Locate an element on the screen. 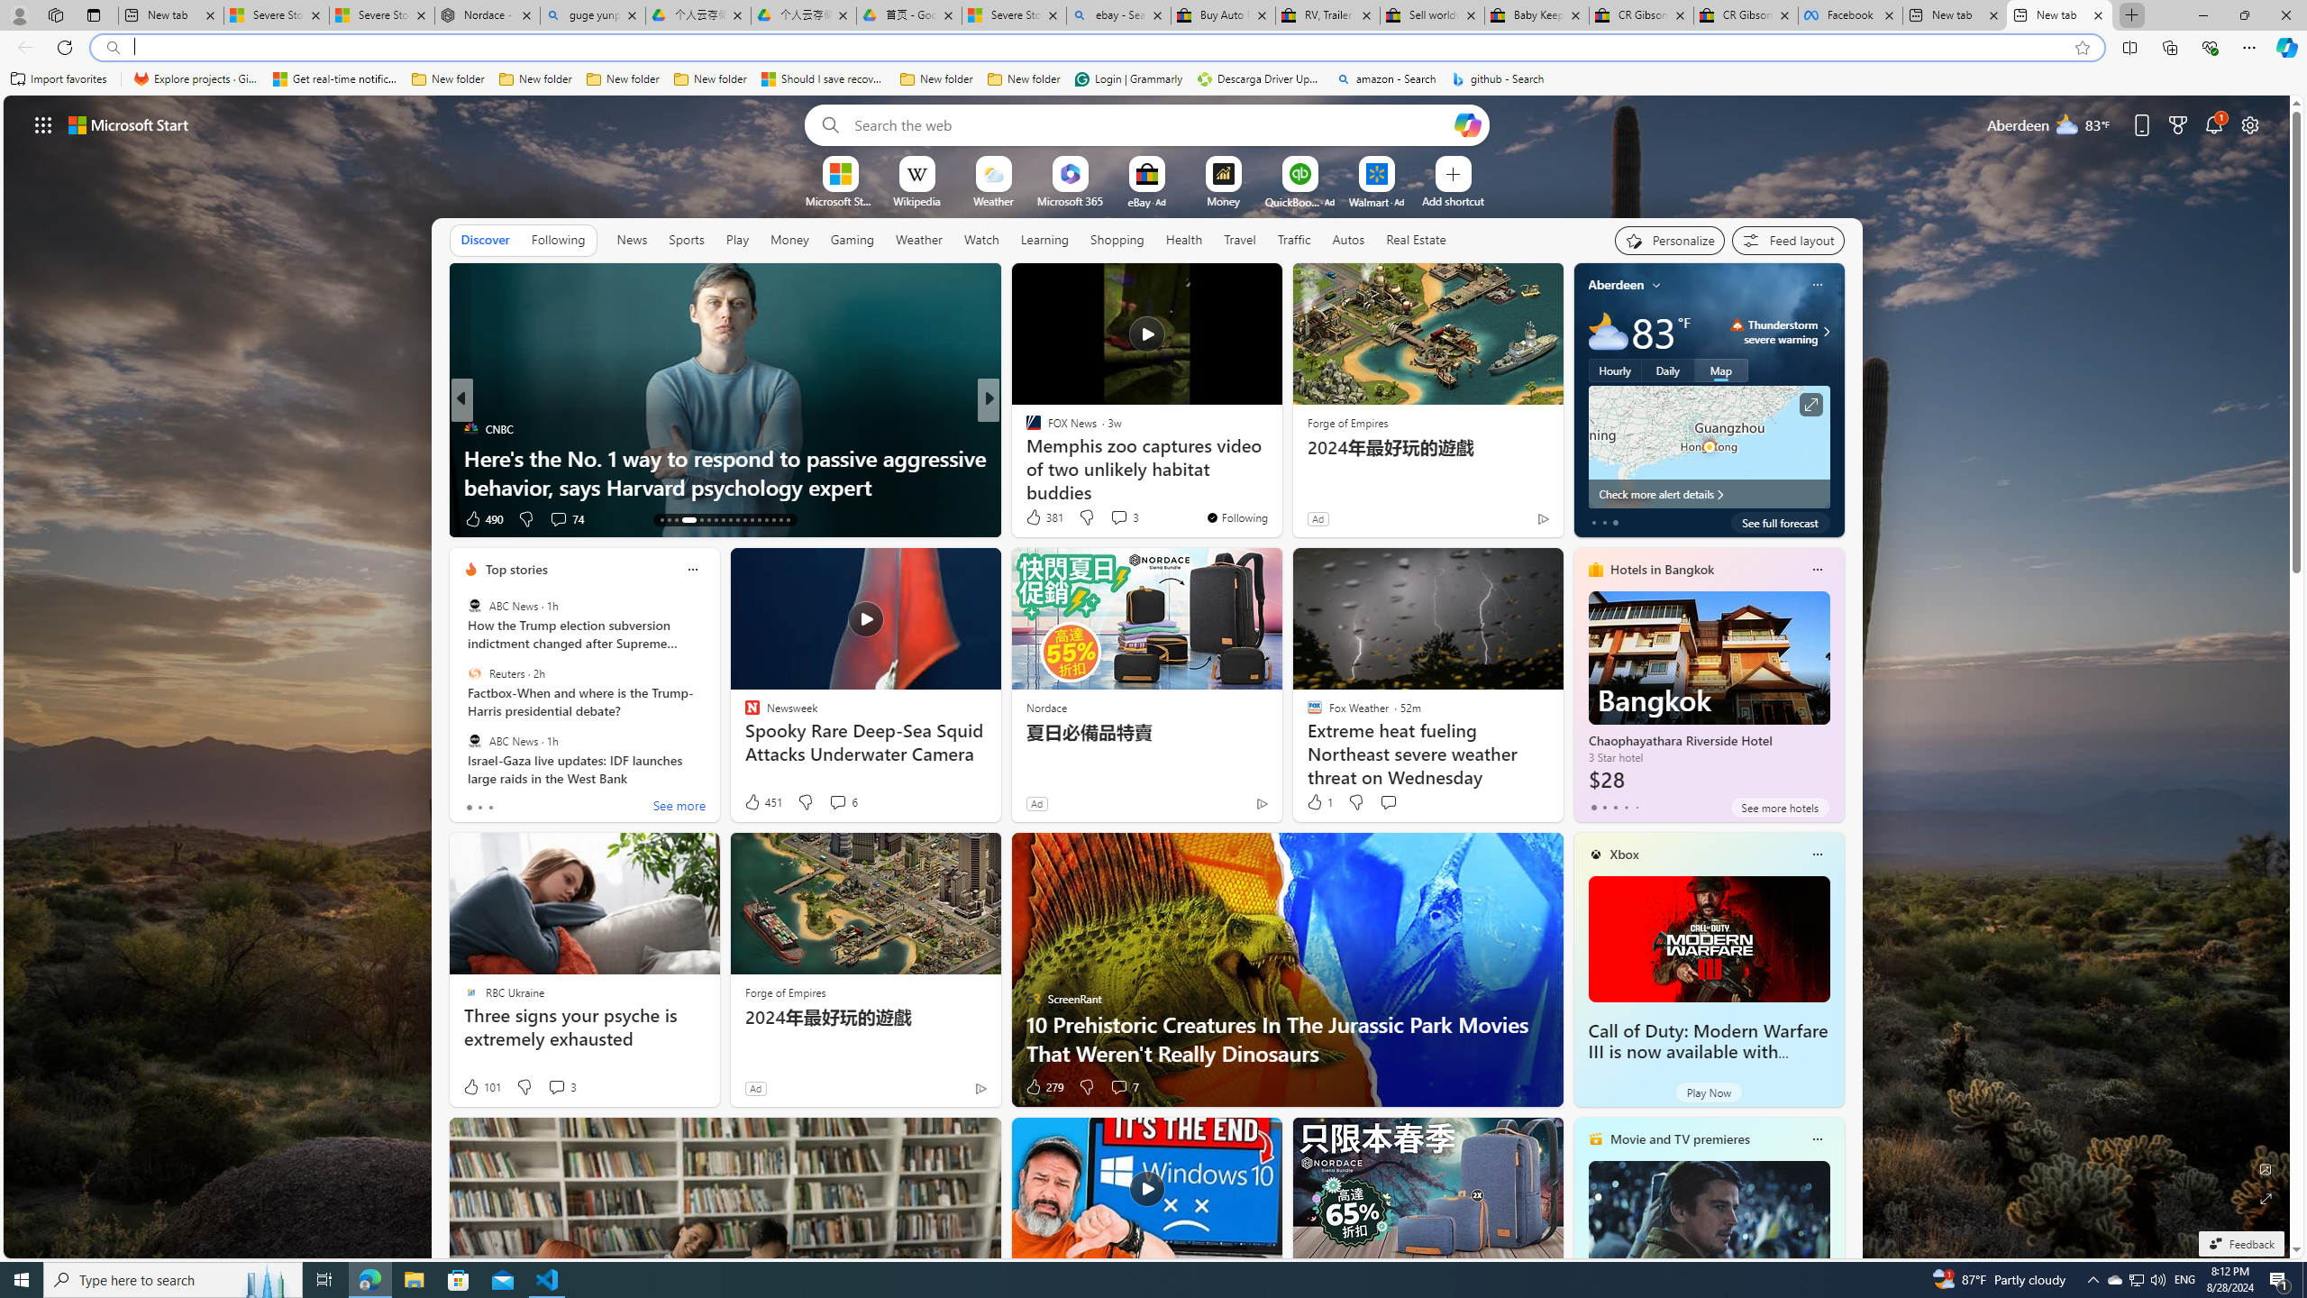 The width and height of the screenshot is (2307, 1298). Time is located at coordinates (1025, 429).